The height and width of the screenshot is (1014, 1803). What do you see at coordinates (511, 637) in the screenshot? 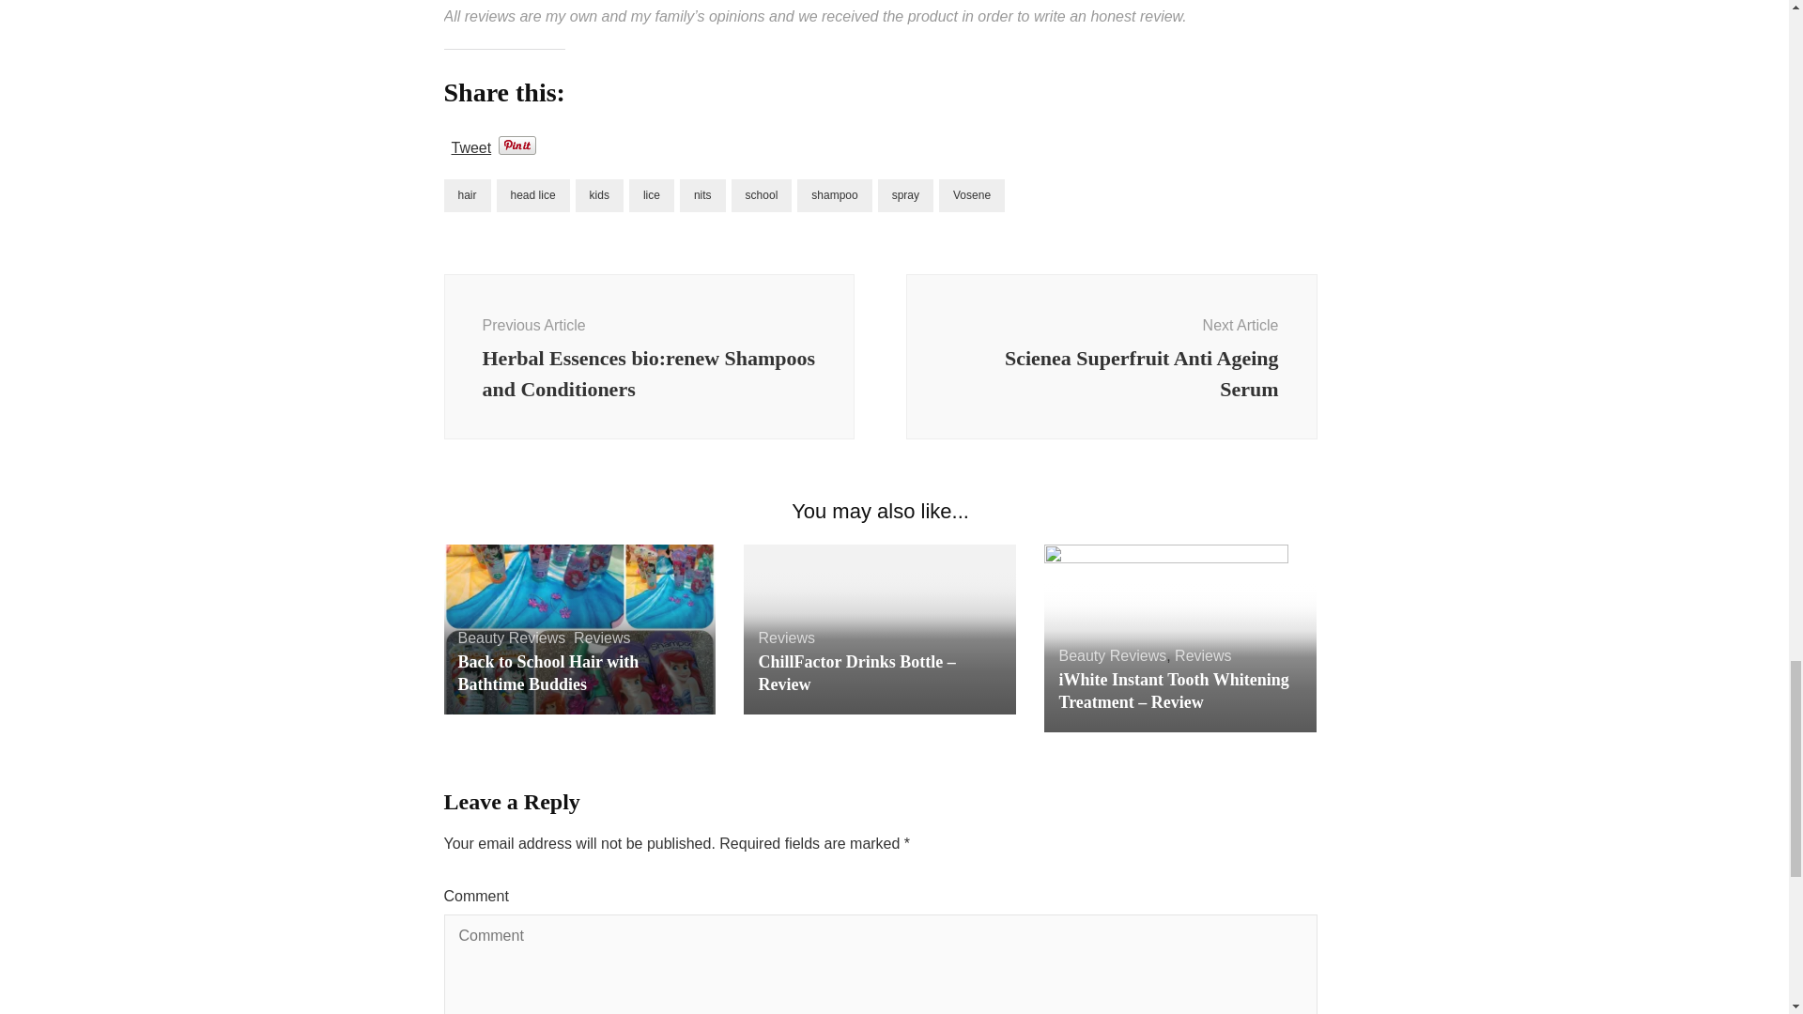
I see `Reviews` at bounding box center [511, 637].